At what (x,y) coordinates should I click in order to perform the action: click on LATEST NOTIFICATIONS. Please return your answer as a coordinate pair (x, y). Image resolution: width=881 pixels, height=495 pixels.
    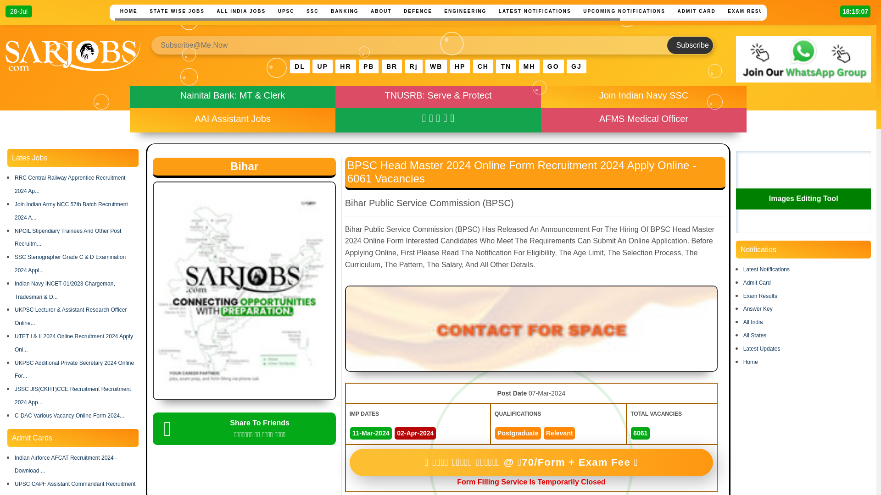
    Looking at the image, I should click on (535, 11).